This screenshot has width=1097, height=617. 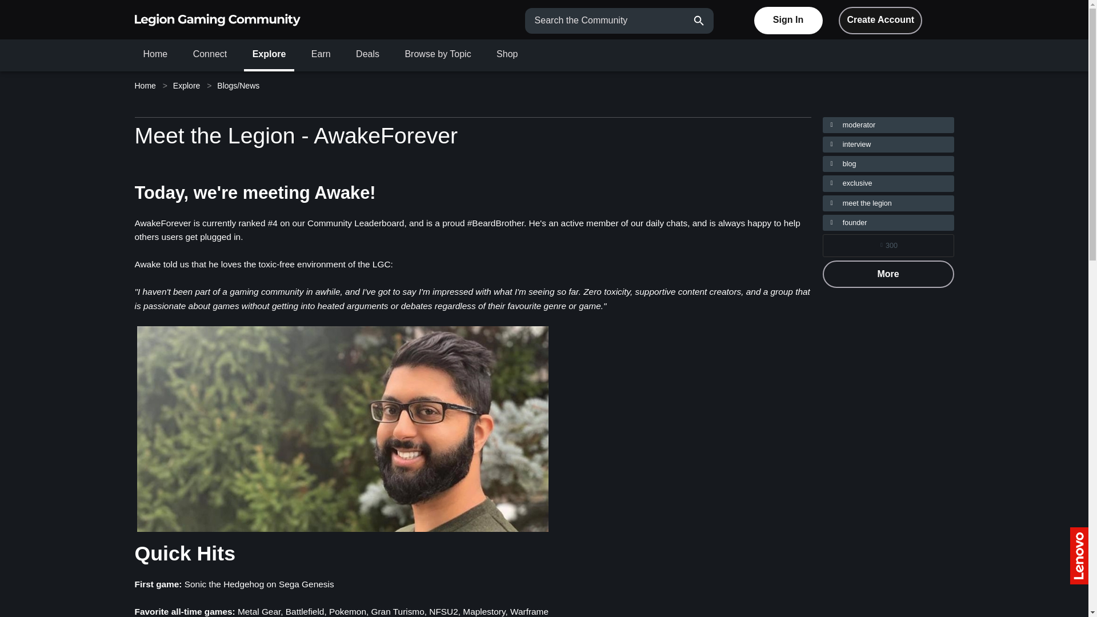 I want to click on Home, so click(x=148, y=86).